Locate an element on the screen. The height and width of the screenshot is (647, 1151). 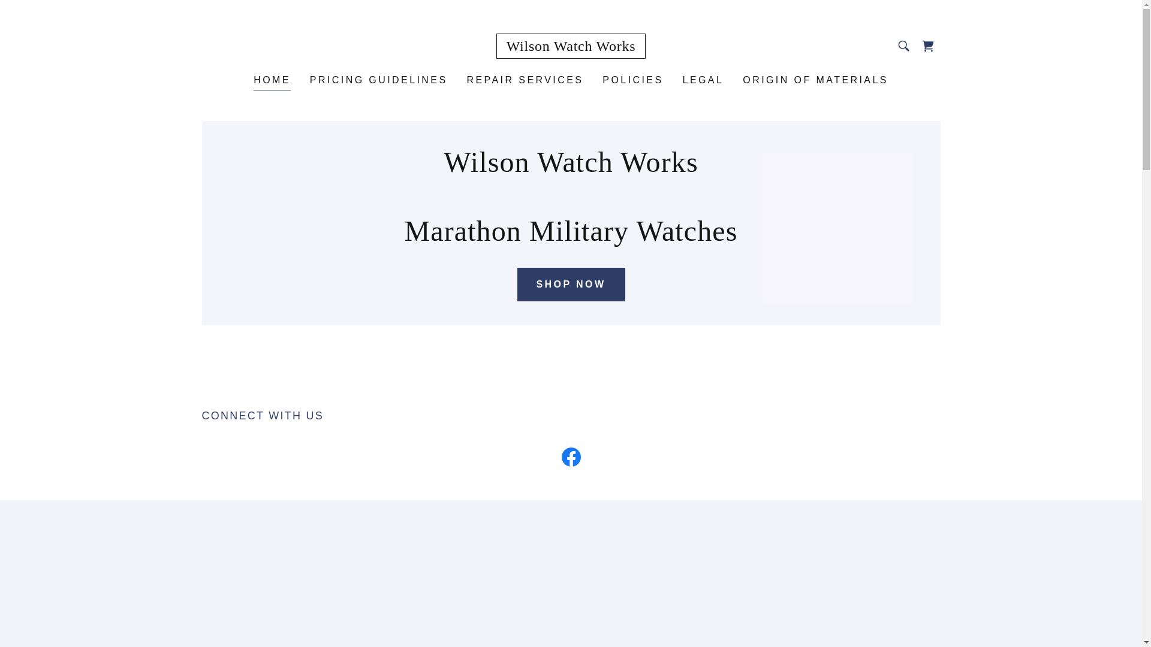
PRICING GUIDELINES is located at coordinates (378, 80).